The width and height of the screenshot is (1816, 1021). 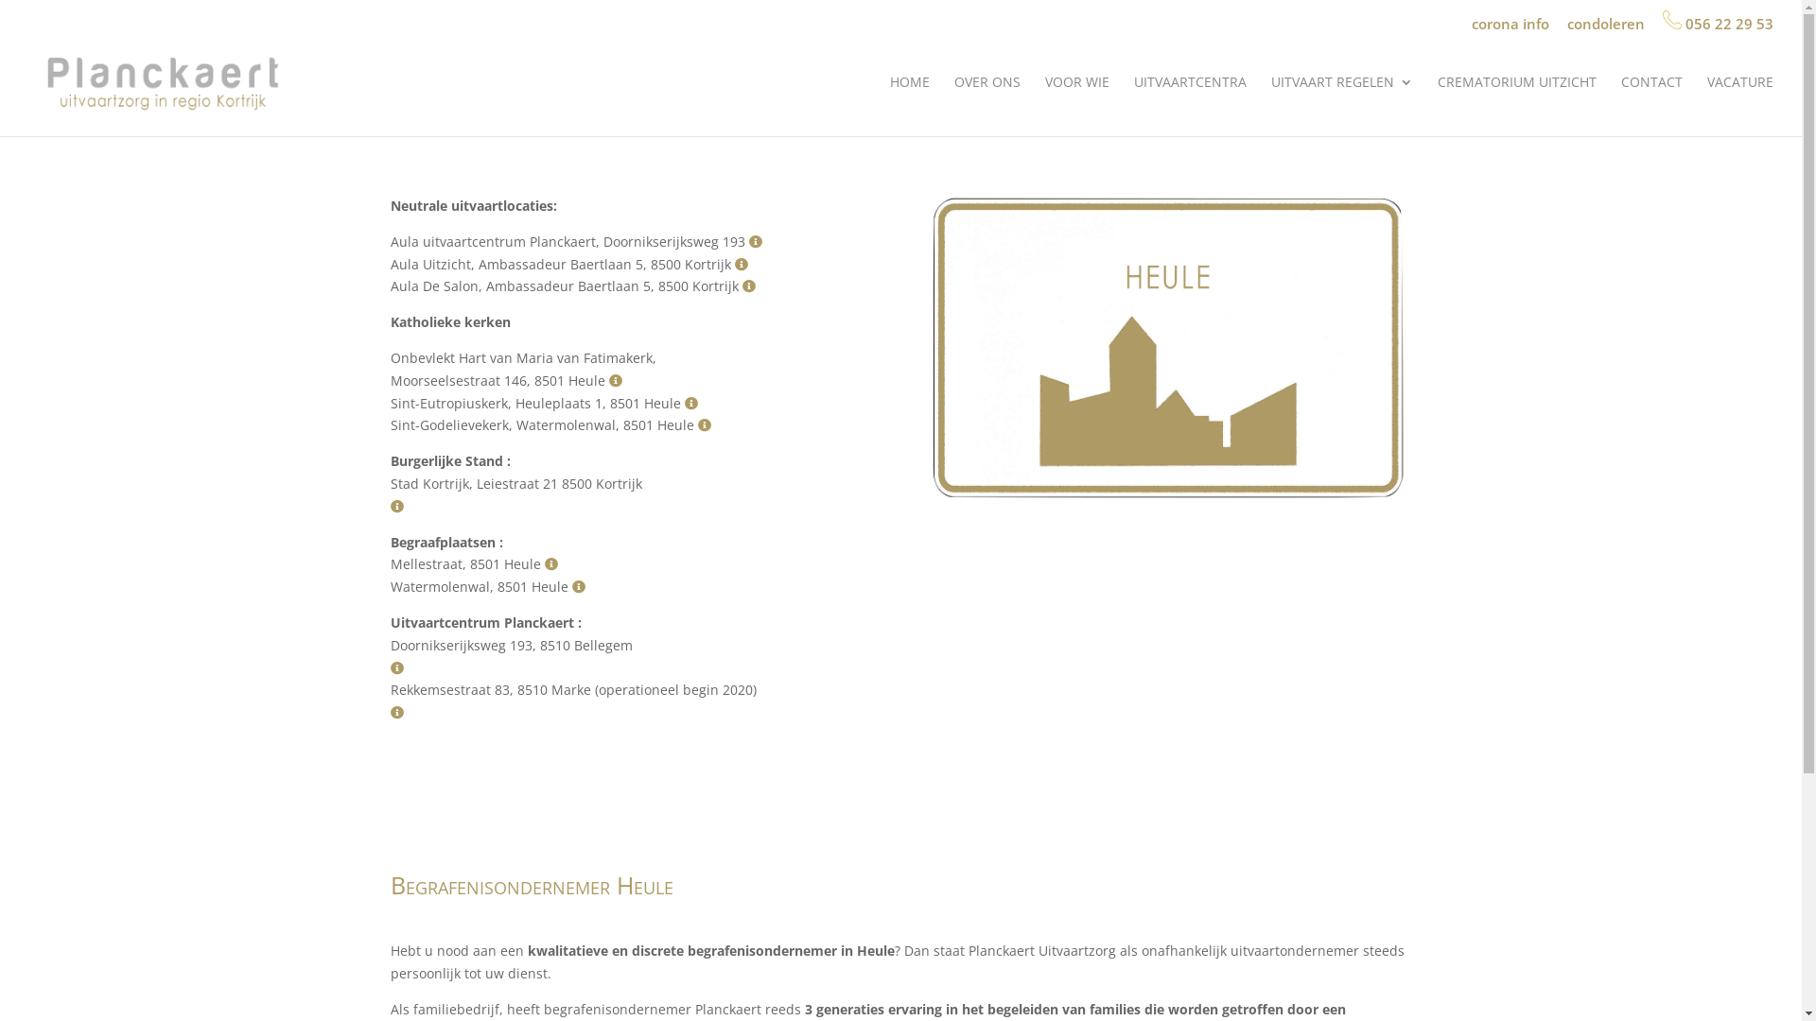 I want to click on 056 22 29 53, so click(x=1718, y=26).